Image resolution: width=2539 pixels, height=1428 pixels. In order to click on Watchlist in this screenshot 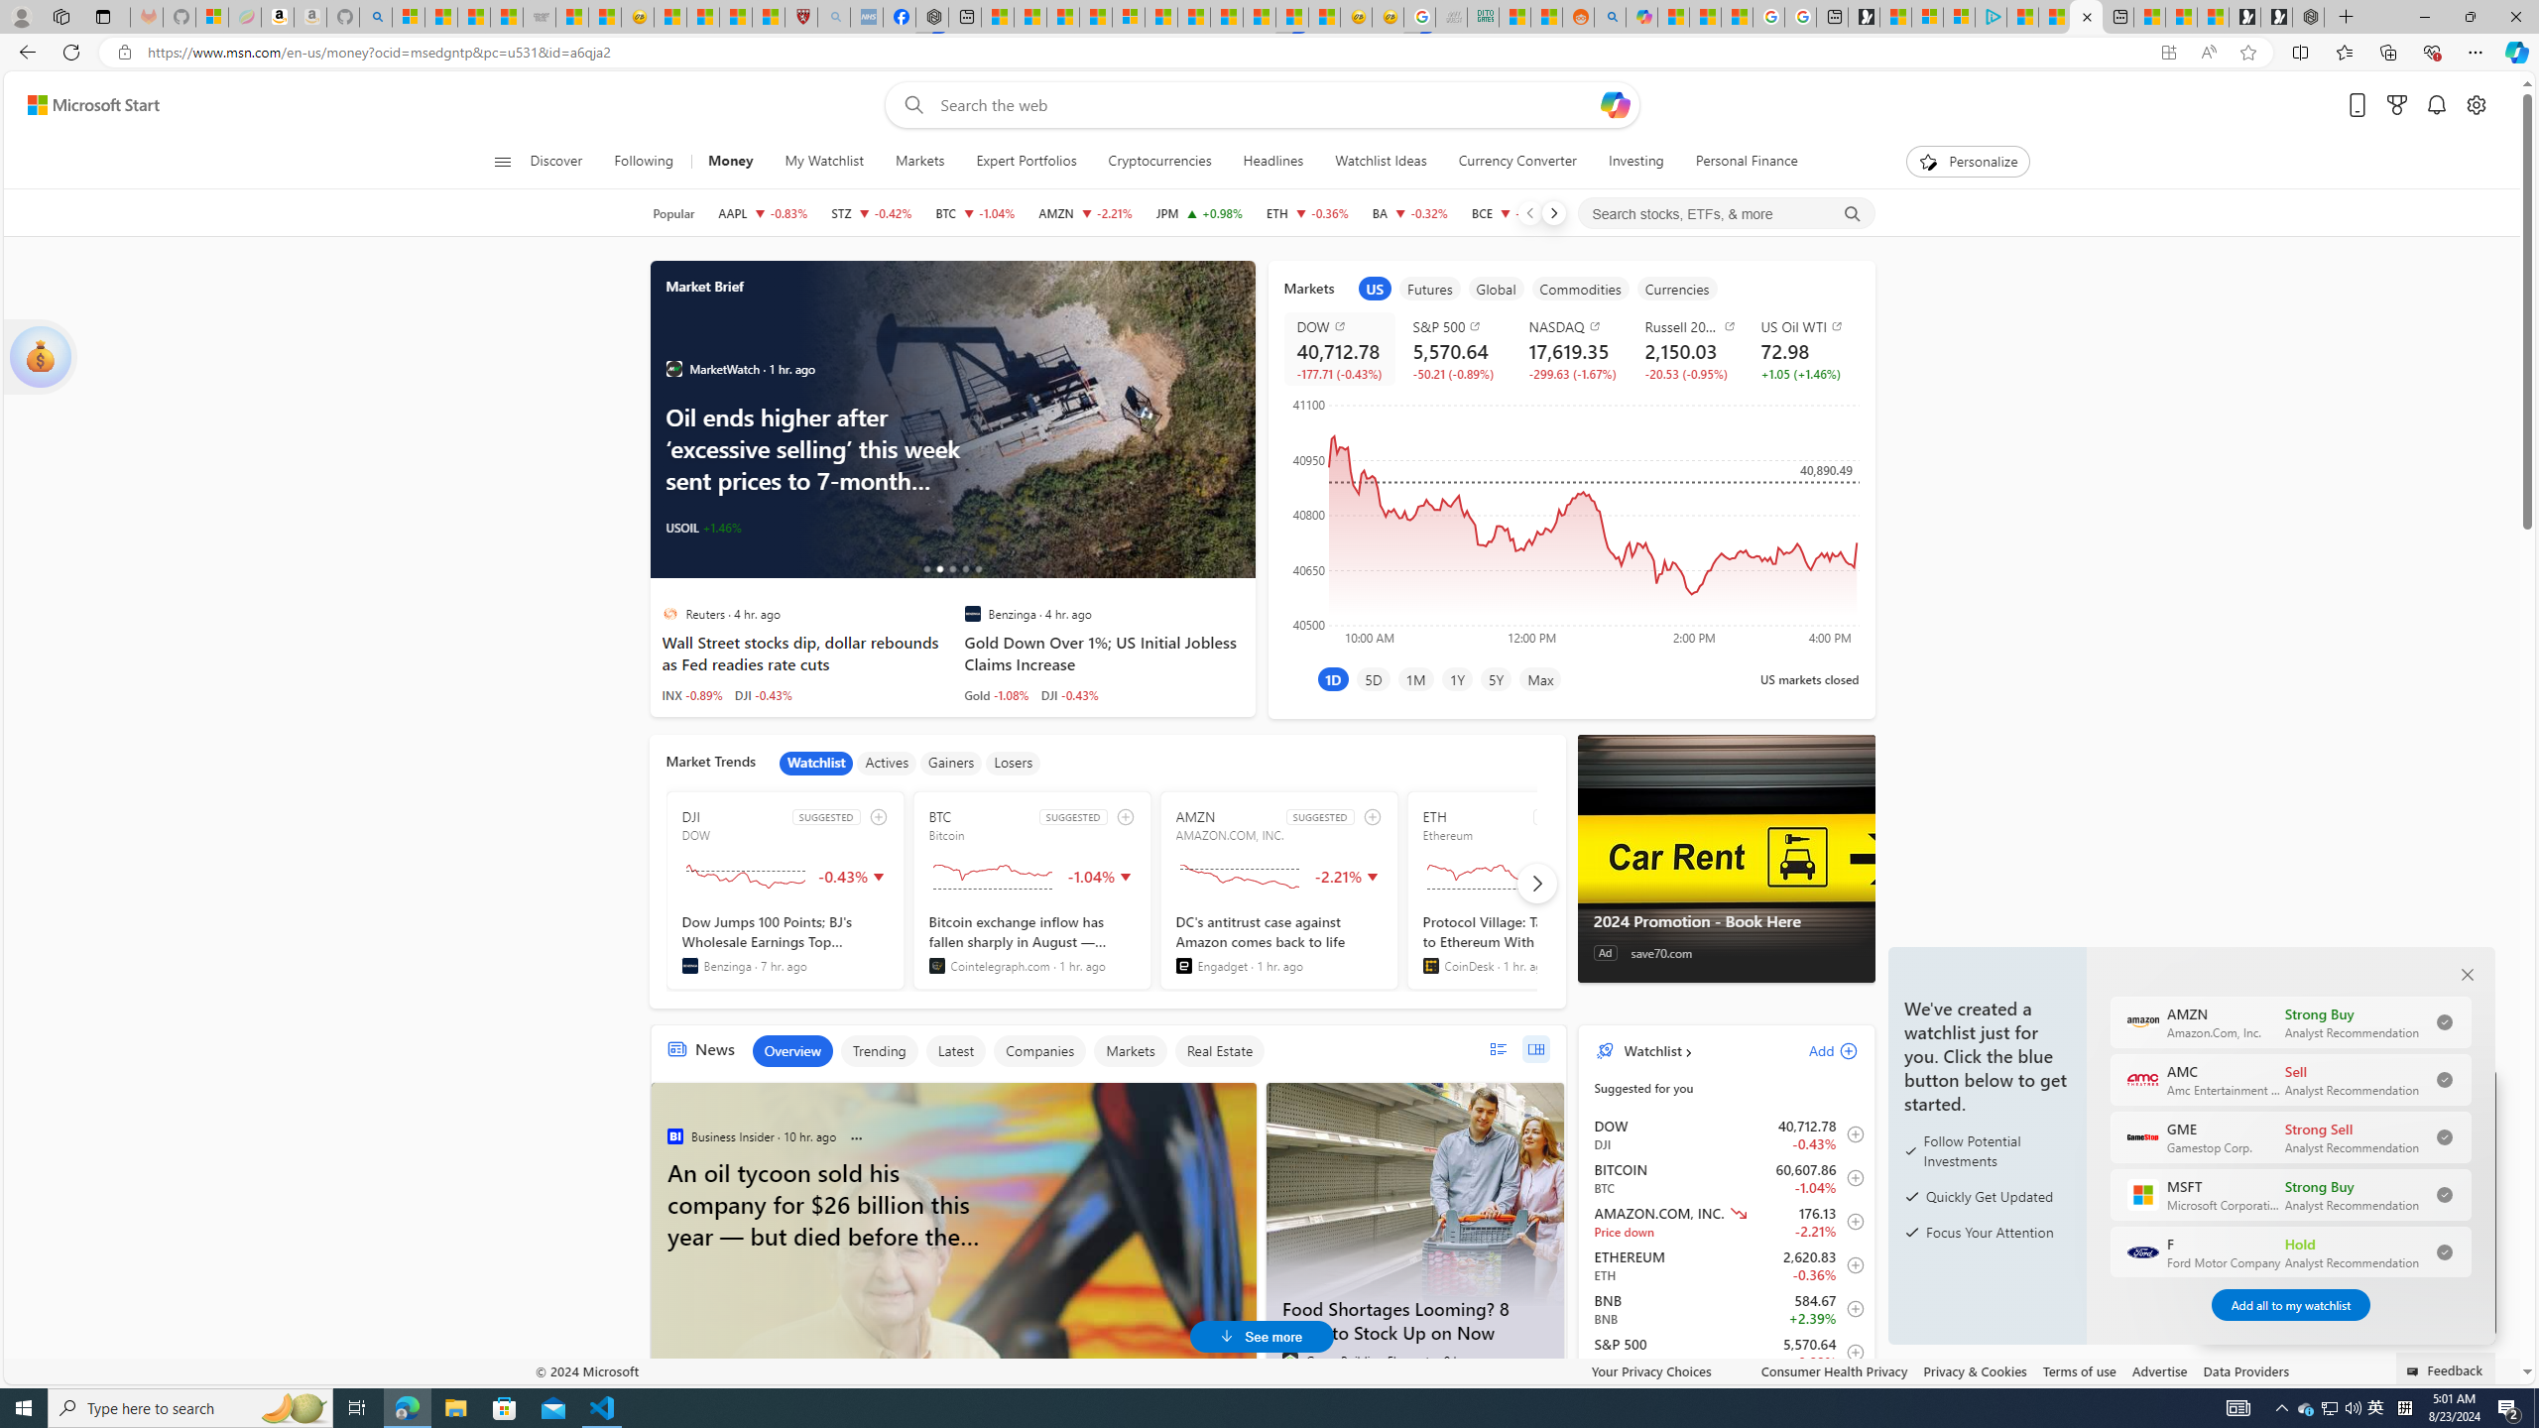, I will do `click(1650, 1050)`.